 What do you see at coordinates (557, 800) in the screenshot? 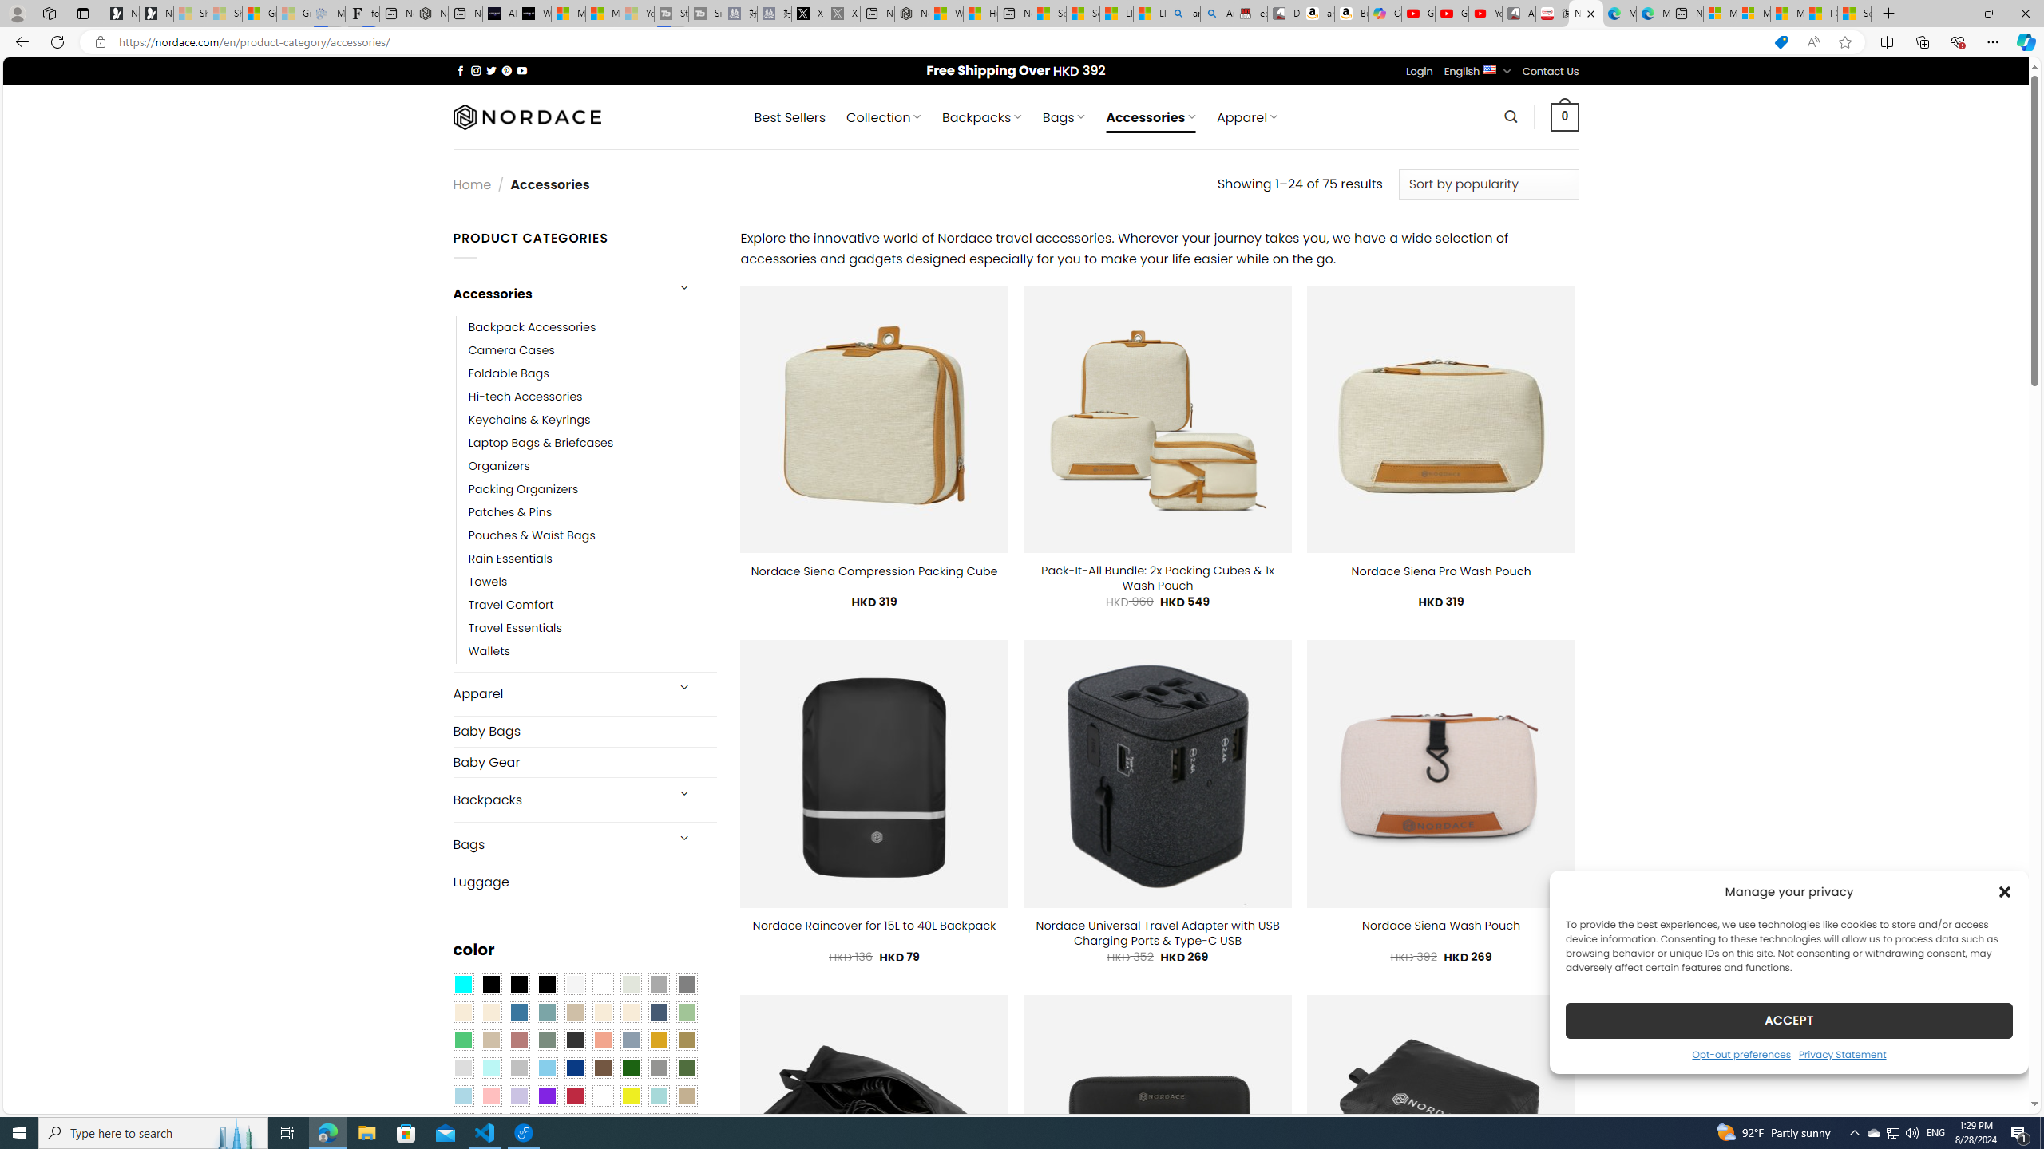
I see `Backpacks` at bounding box center [557, 800].